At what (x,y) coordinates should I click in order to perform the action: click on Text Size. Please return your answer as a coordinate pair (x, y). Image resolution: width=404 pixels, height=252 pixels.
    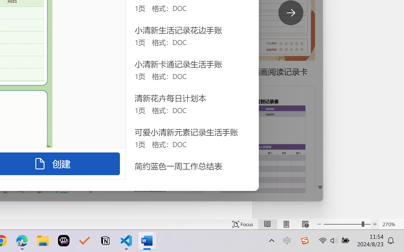
    Looking at the image, I should click on (347, 224).